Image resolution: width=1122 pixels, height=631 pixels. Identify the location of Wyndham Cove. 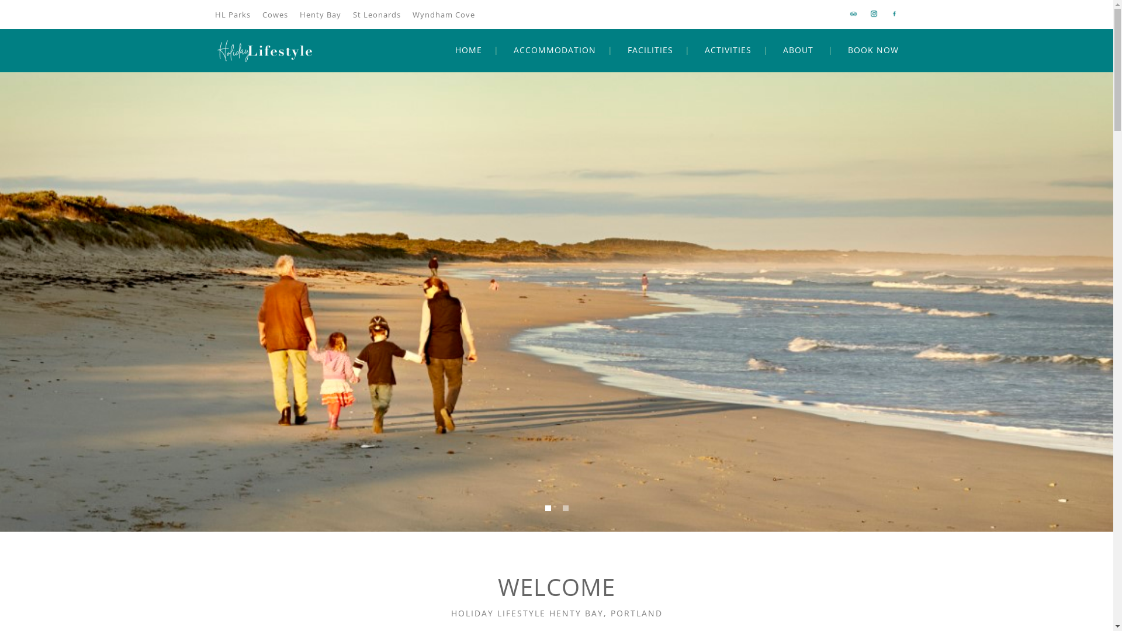
(444, 15).